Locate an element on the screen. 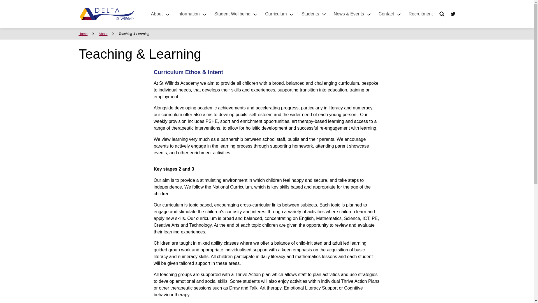 The height and width of the screenshot is (303, 538). Curriculum is located at coordinates (280, 14).